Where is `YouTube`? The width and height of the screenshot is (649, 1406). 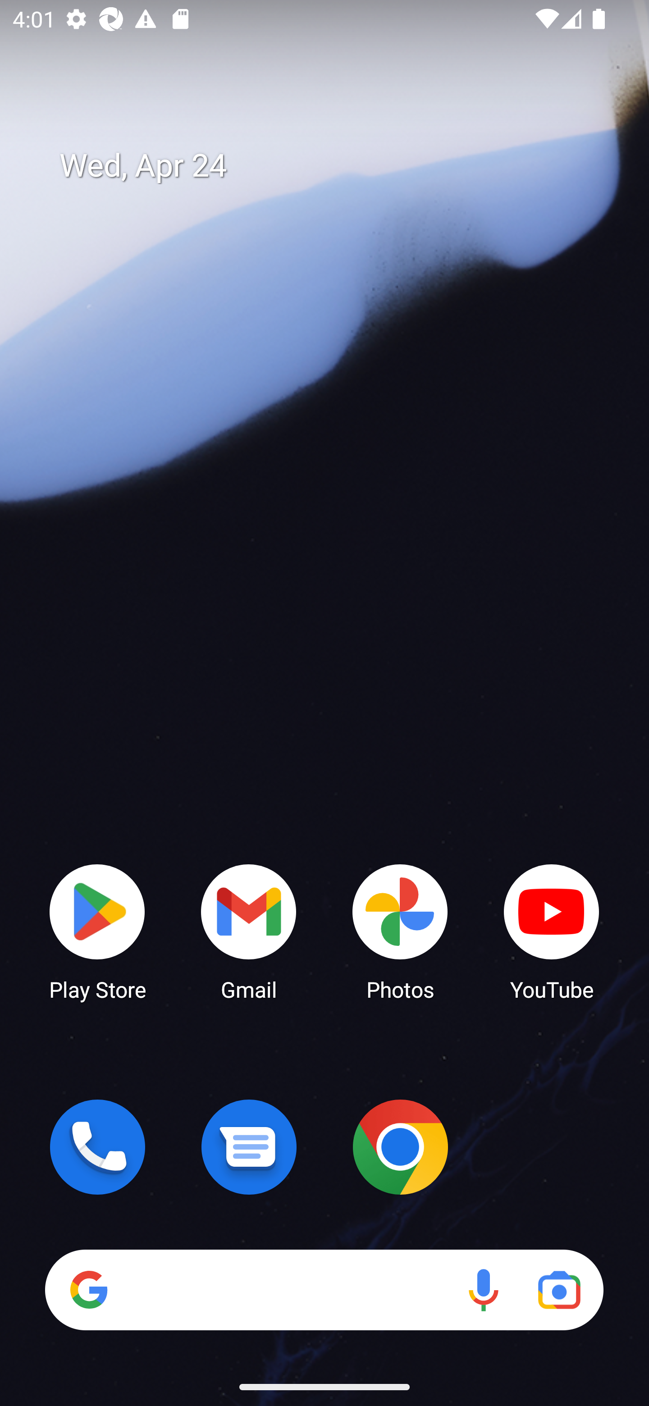
YouTube is located at coordinates (552, 931).